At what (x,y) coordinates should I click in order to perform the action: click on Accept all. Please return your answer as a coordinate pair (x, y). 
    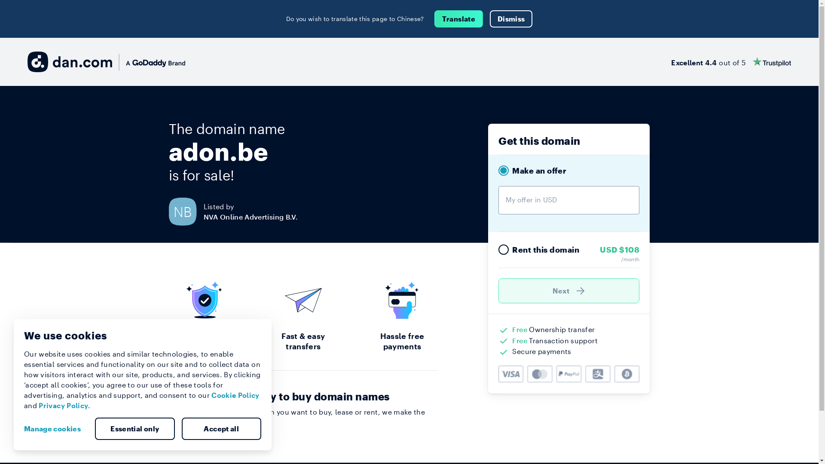
    Looking at the image, I should click on (221, 429).